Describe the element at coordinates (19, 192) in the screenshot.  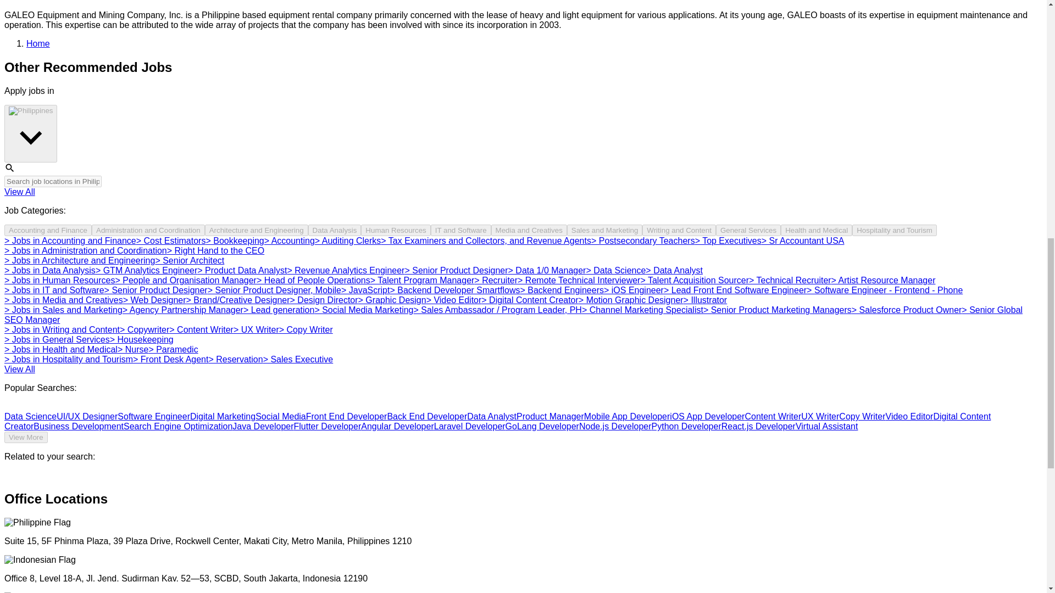
I see `View All` at that location.